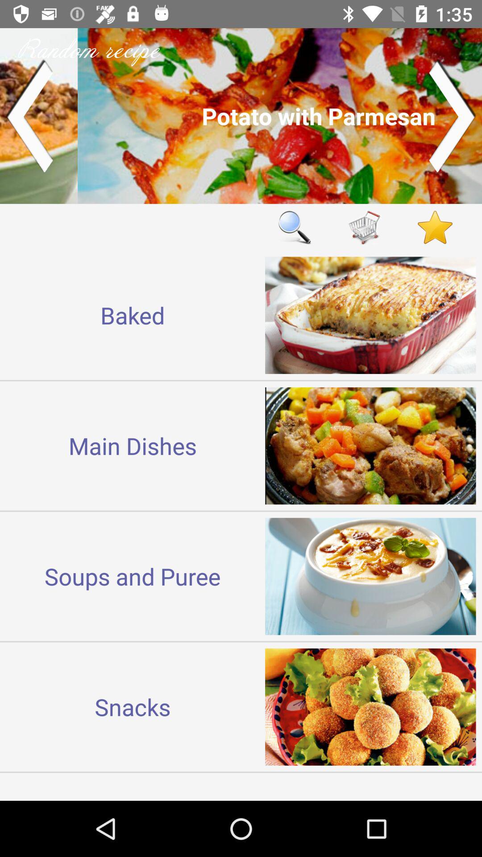 The width and height of the screenshot is (482, 857). I want to click on search, so click(295, 227).